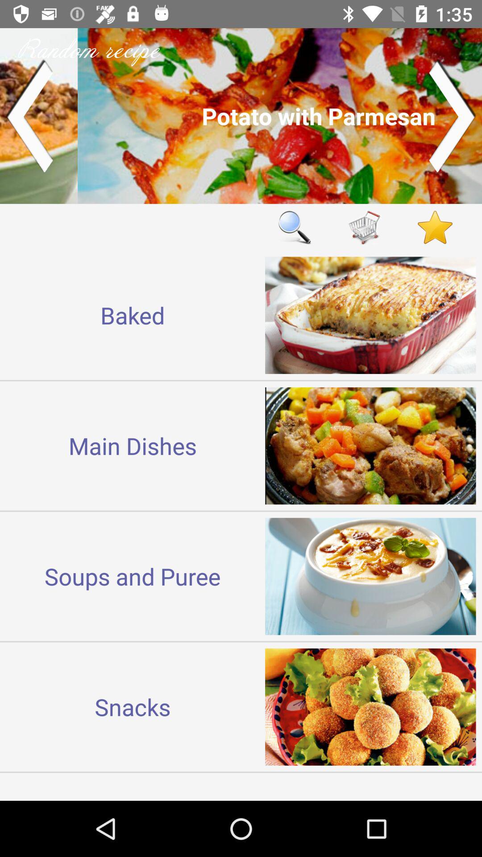 The width and height of the screenshot is (482, 857). I want to click on search, so click(295, 227).